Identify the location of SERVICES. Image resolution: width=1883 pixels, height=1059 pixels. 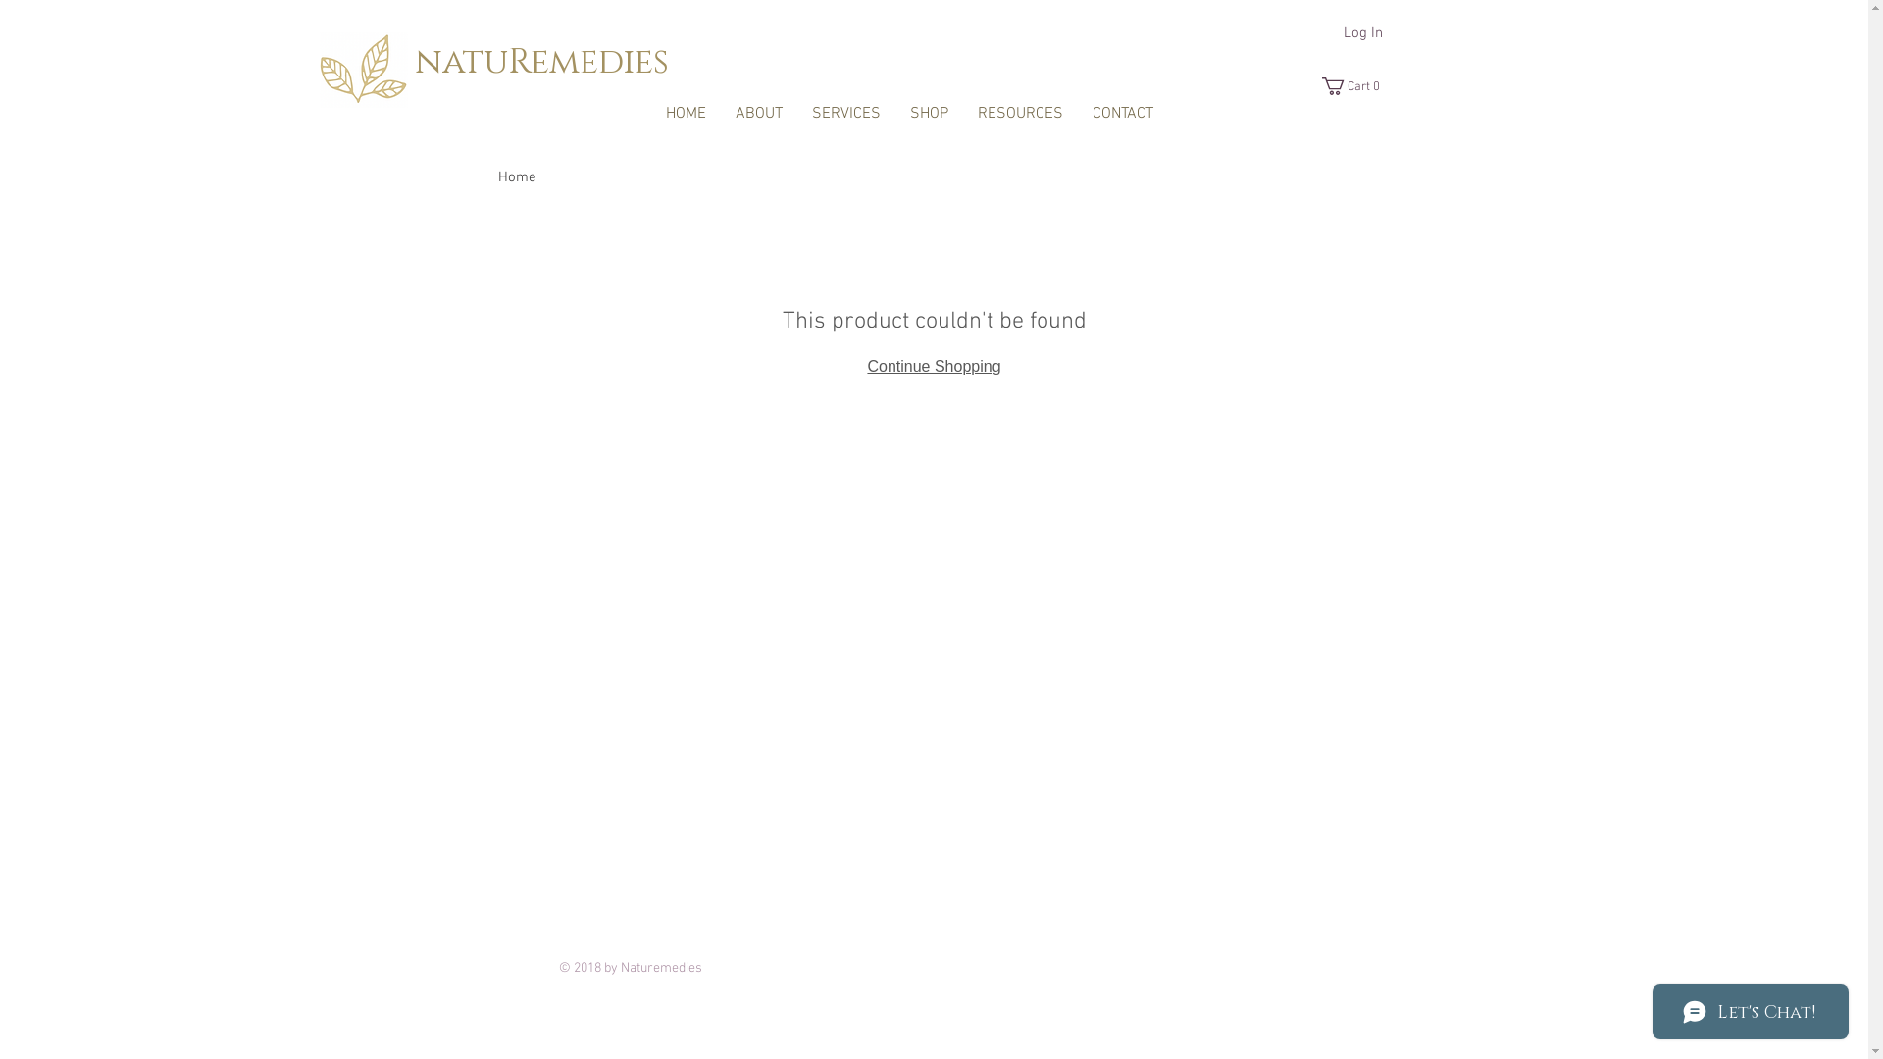
(845, 114).